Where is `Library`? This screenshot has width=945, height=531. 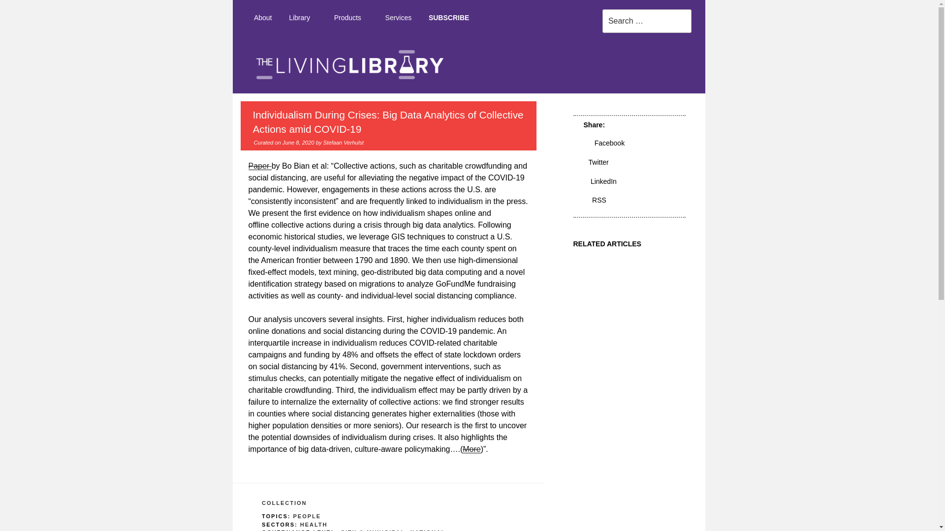 Library is located at coordinates (303, 18).